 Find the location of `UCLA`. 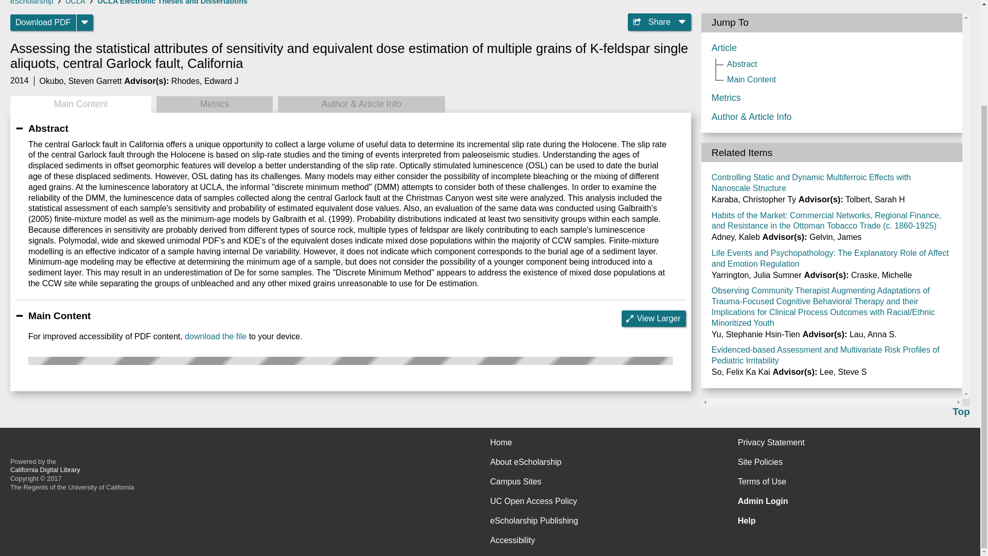

UCLA is located at coordinates (75, 2).